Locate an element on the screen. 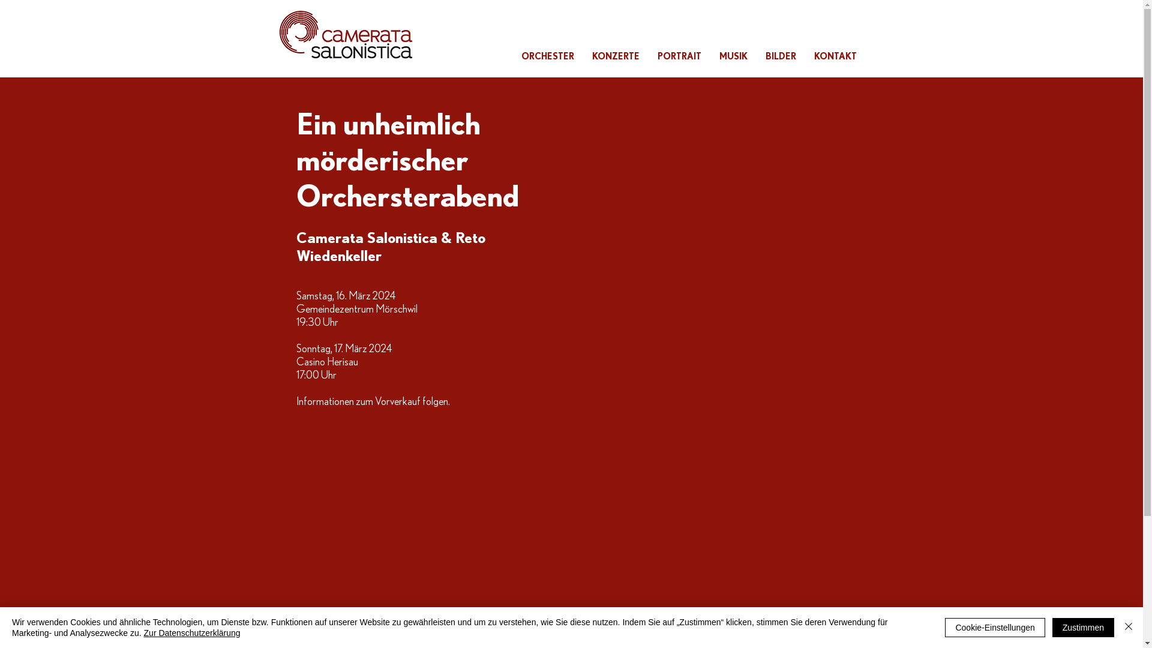  Cookie-Einstellungen is located at coordinates (995, 628).